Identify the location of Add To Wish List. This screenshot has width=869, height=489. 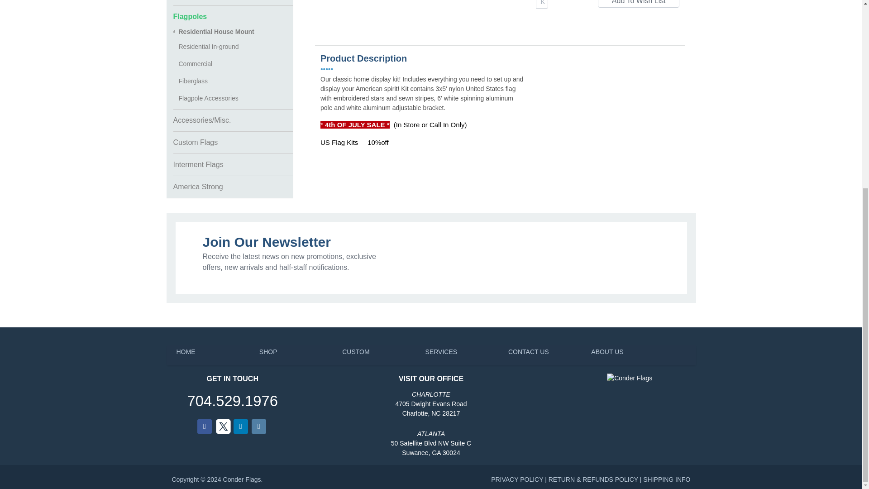
(638, 4).